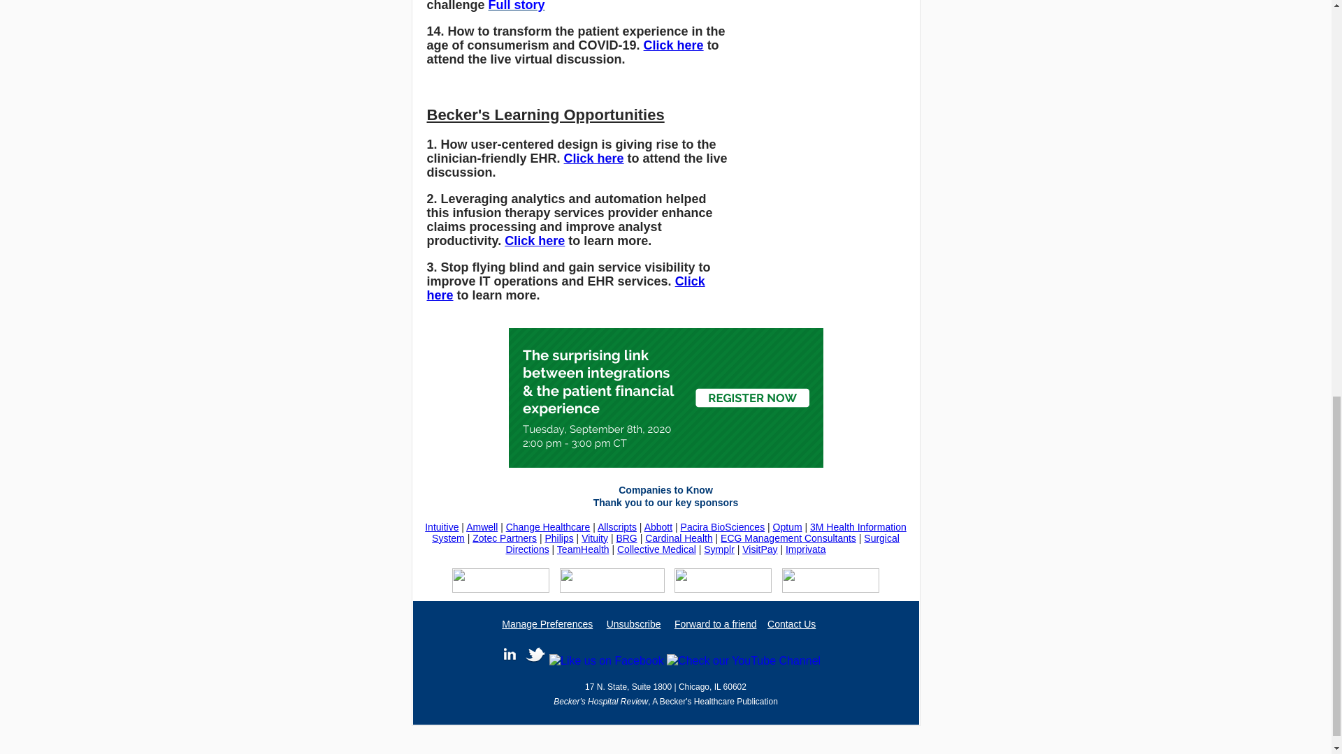 The height and width of the screenshot is (754, 1342). What do you see at coordinates (565, 288) in the screenshot?
I see `Click here` at bounding box center [565, 288].